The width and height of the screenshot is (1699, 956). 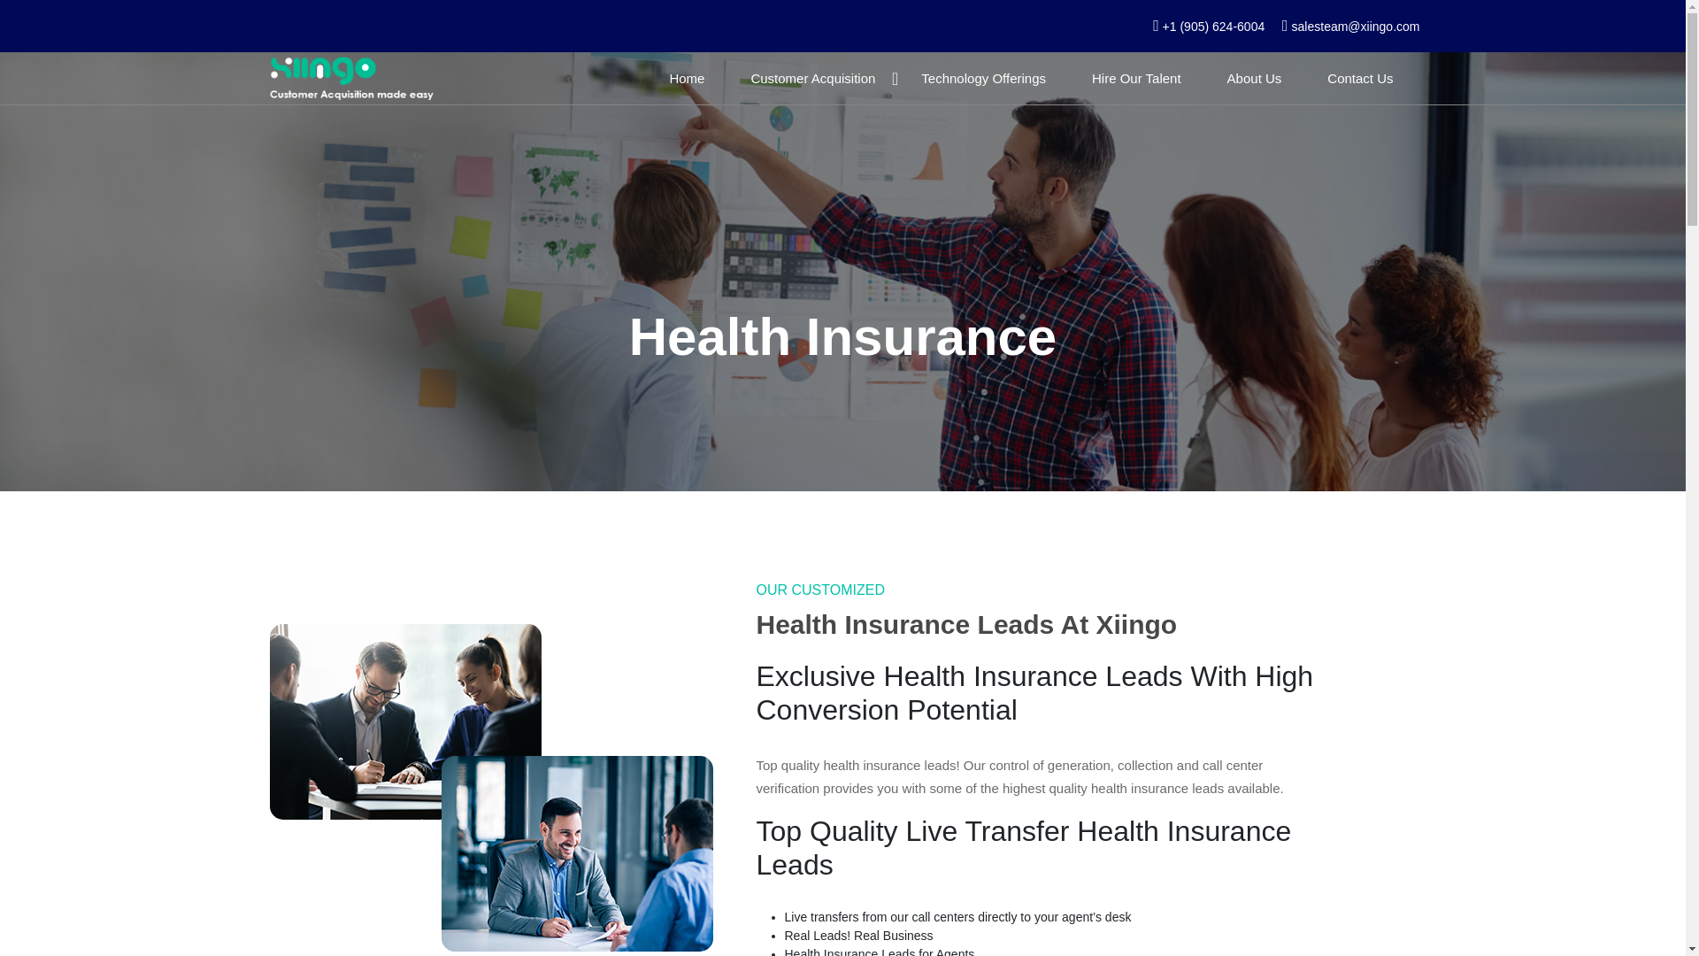 What do you see at coordinates (1359, 78) in the screenshot?
I see `Contact Us` at bounding box center [1359, 78].